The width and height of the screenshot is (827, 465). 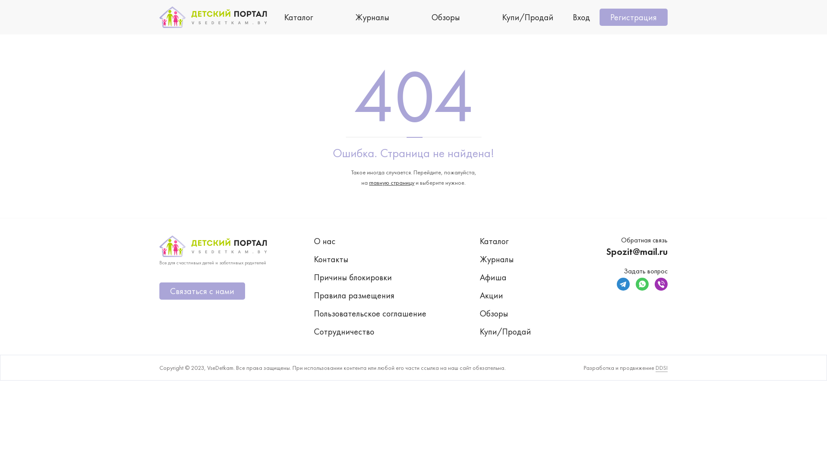 What do you see at coordinates (637, 251) in the screenshot?
I see `Spozit@mail.ru` at bounding box center [637, 251].